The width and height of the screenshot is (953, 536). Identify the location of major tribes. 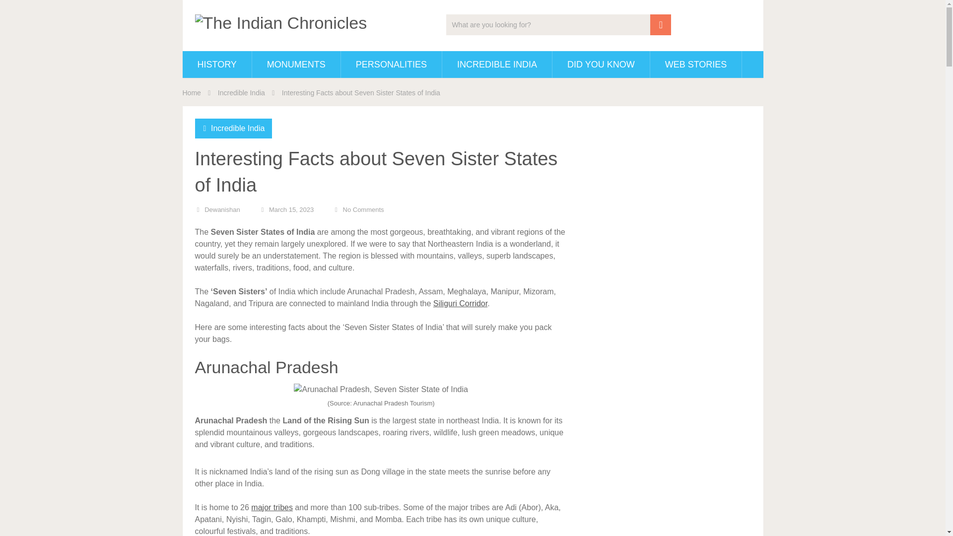
(271, 507).